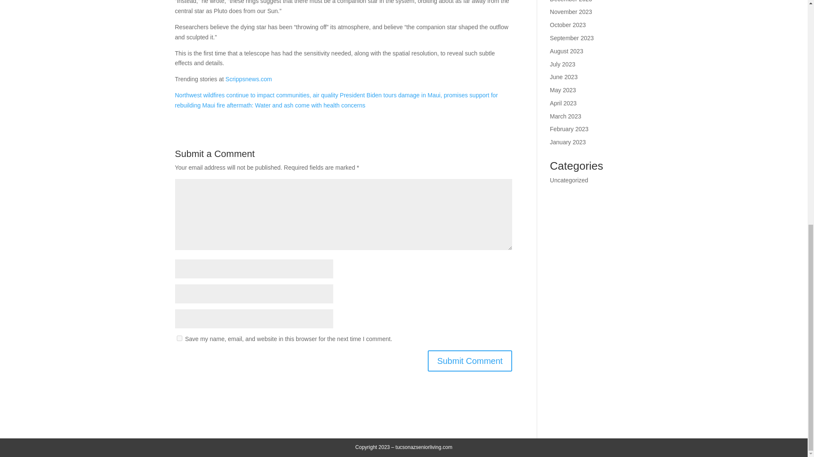  What do you see at coordinates (248, 79) in the screenshot?
I see `Scrippsnews.com` at bounding box center [248, 79].